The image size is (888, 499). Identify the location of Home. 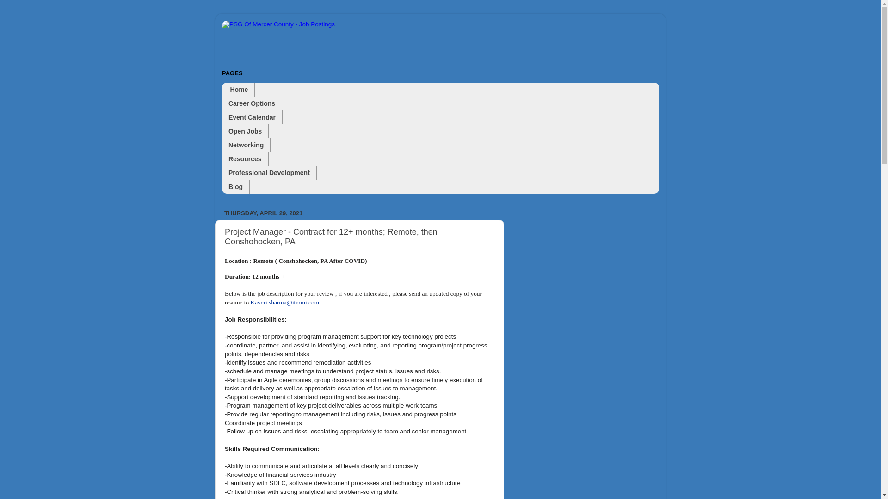
(239, 90).